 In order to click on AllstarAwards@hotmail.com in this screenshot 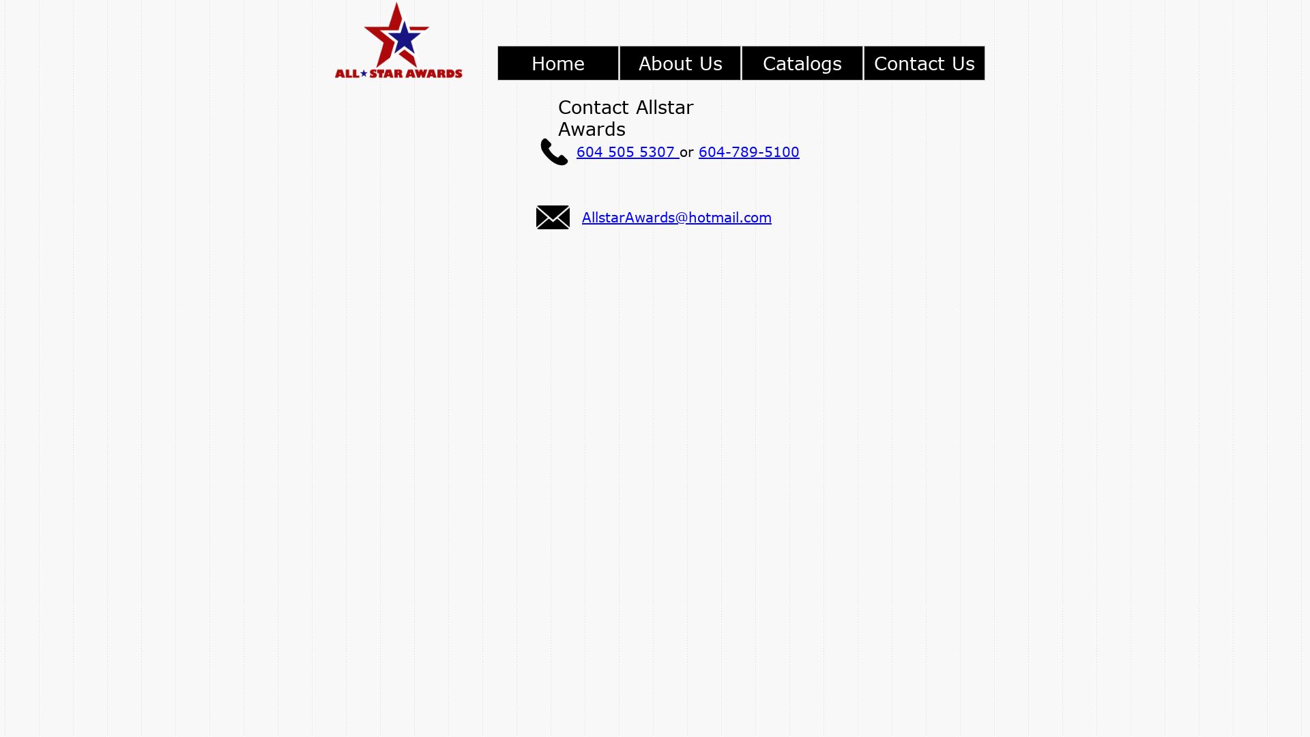, I will do `click(677, 217)`.